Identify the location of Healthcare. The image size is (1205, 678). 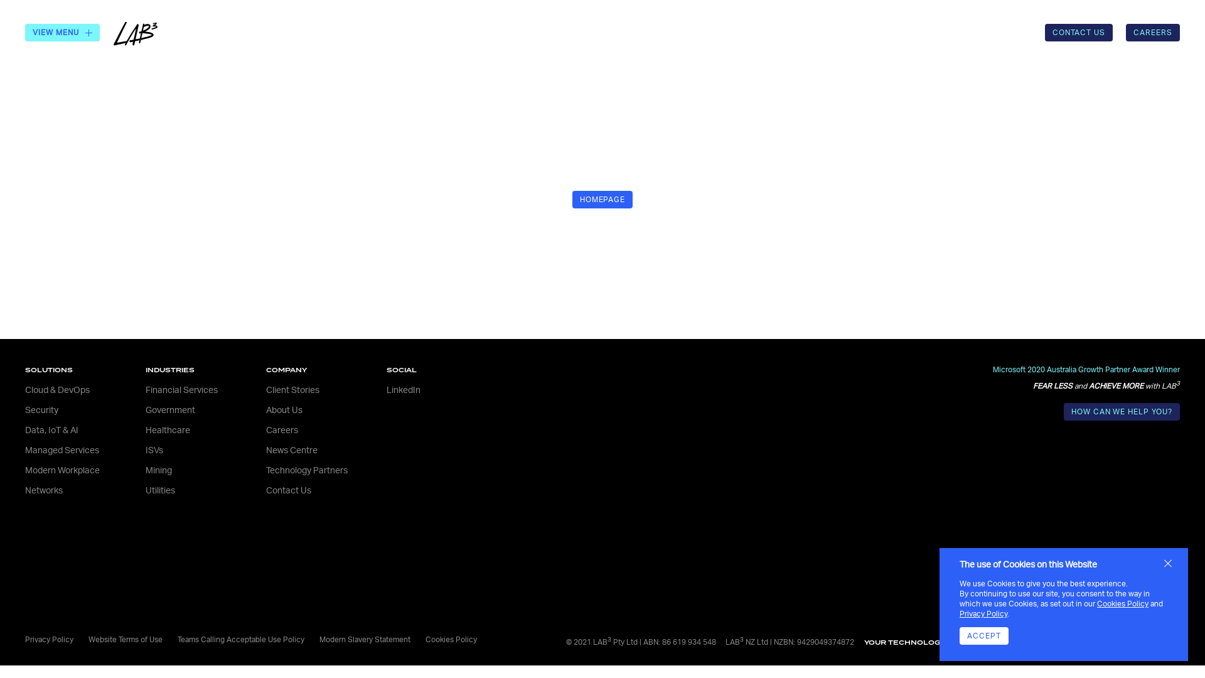
(168, 431).